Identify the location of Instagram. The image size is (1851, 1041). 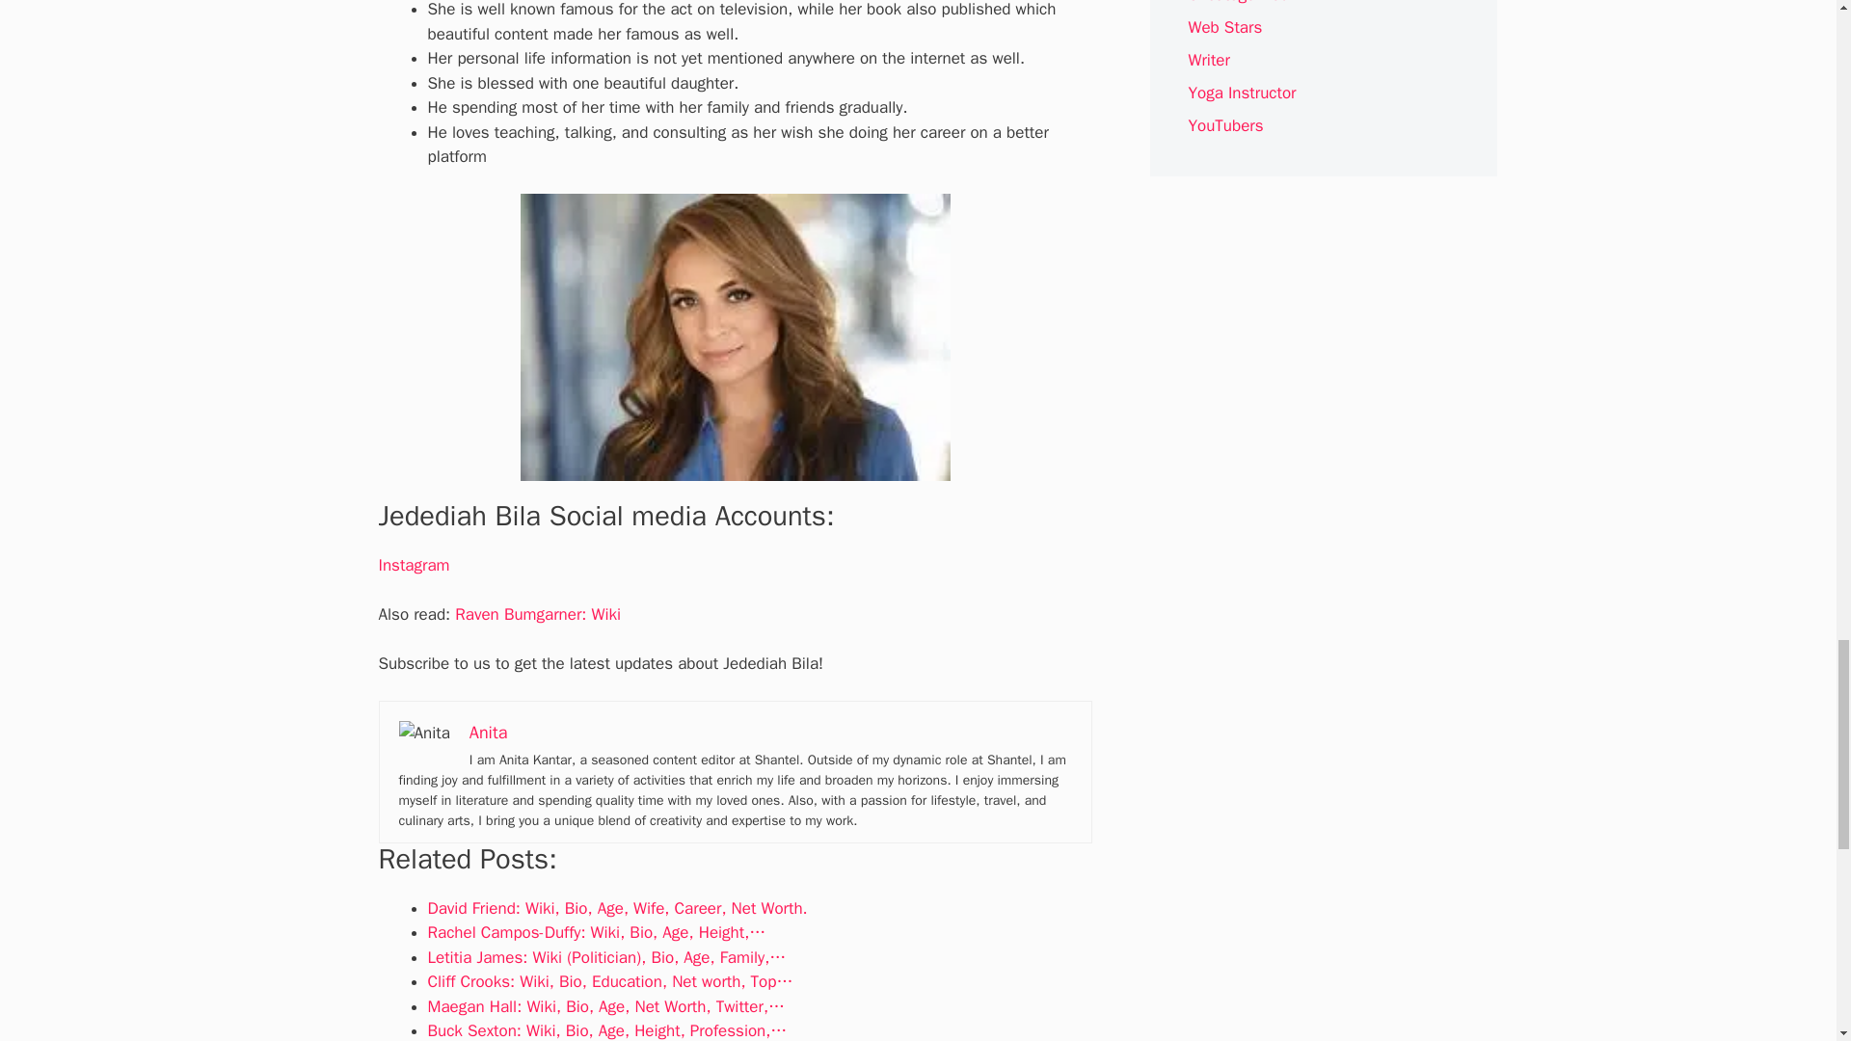
(413, 565).